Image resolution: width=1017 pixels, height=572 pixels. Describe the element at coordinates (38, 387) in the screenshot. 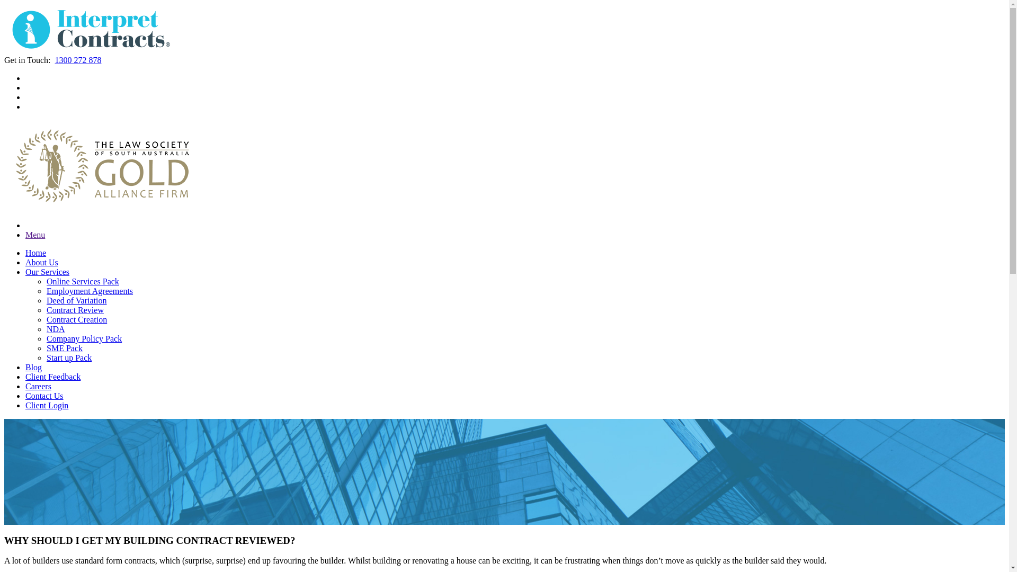

I see `Careers` at that location.